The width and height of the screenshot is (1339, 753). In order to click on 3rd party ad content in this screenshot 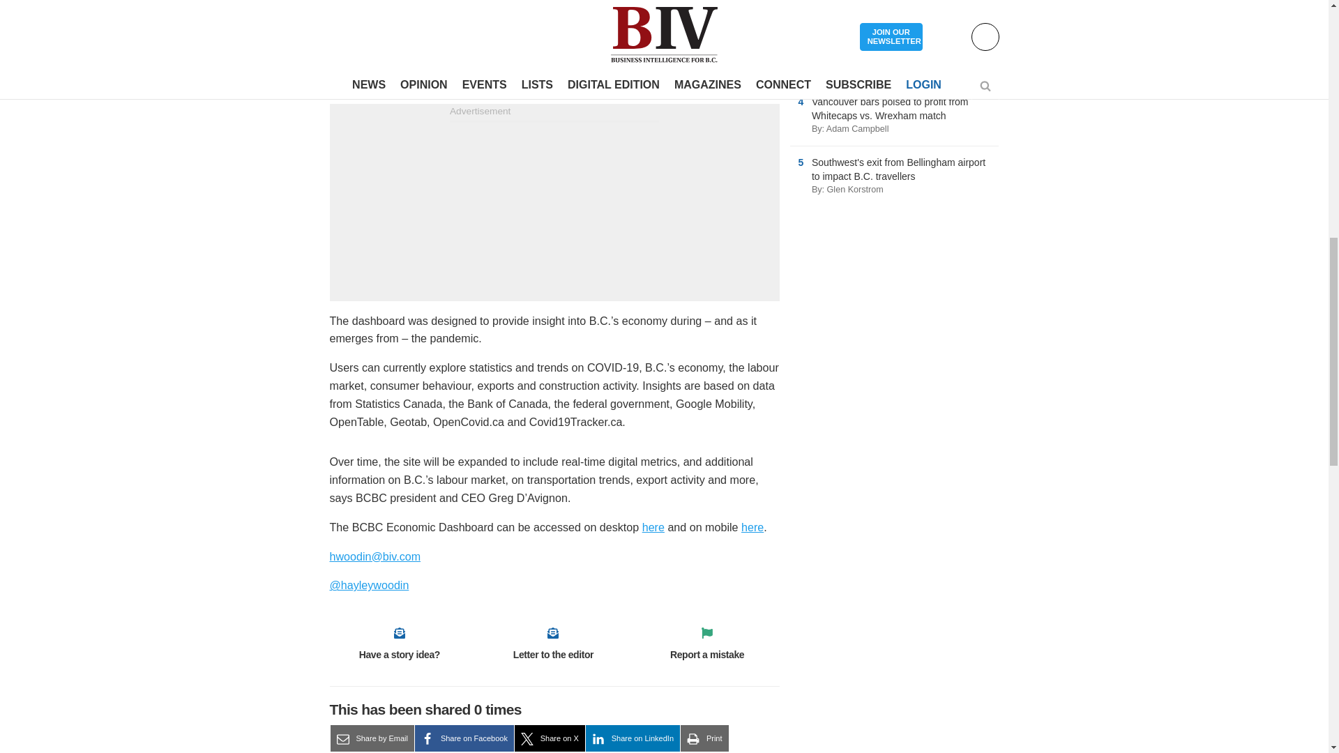, I will do `click(554, 209)`.